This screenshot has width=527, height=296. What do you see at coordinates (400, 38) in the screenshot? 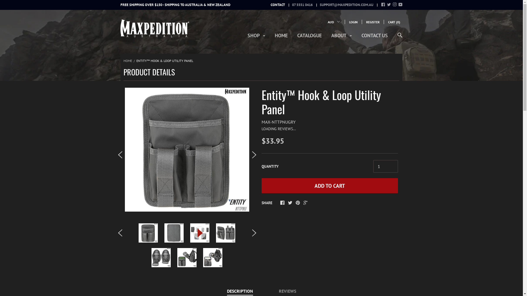
I see `Search` at bounding box center [400, 38].